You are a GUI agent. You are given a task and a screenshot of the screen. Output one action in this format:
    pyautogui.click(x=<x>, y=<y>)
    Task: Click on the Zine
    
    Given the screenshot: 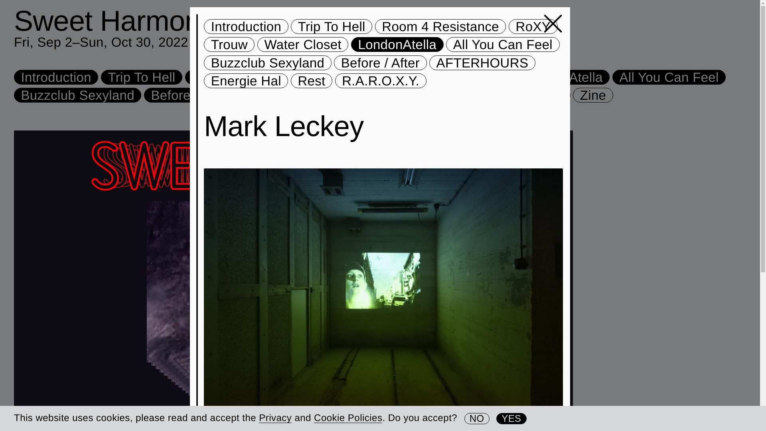 What is the action you would take?
    pyautogui.click(x=593, y=95)
    